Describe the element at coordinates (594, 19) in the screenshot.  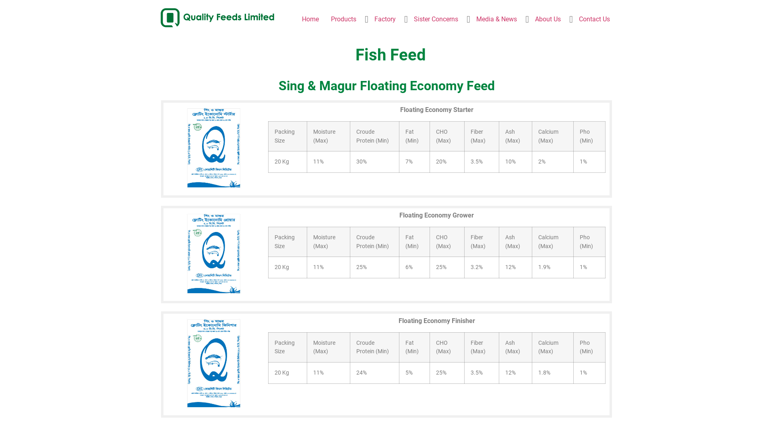
I see `Contact Us` at that location.